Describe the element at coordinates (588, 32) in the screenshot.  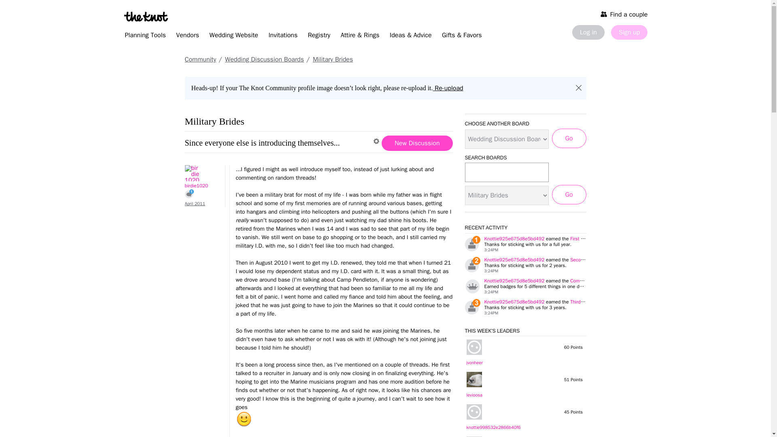
I see `Log in` at that location.